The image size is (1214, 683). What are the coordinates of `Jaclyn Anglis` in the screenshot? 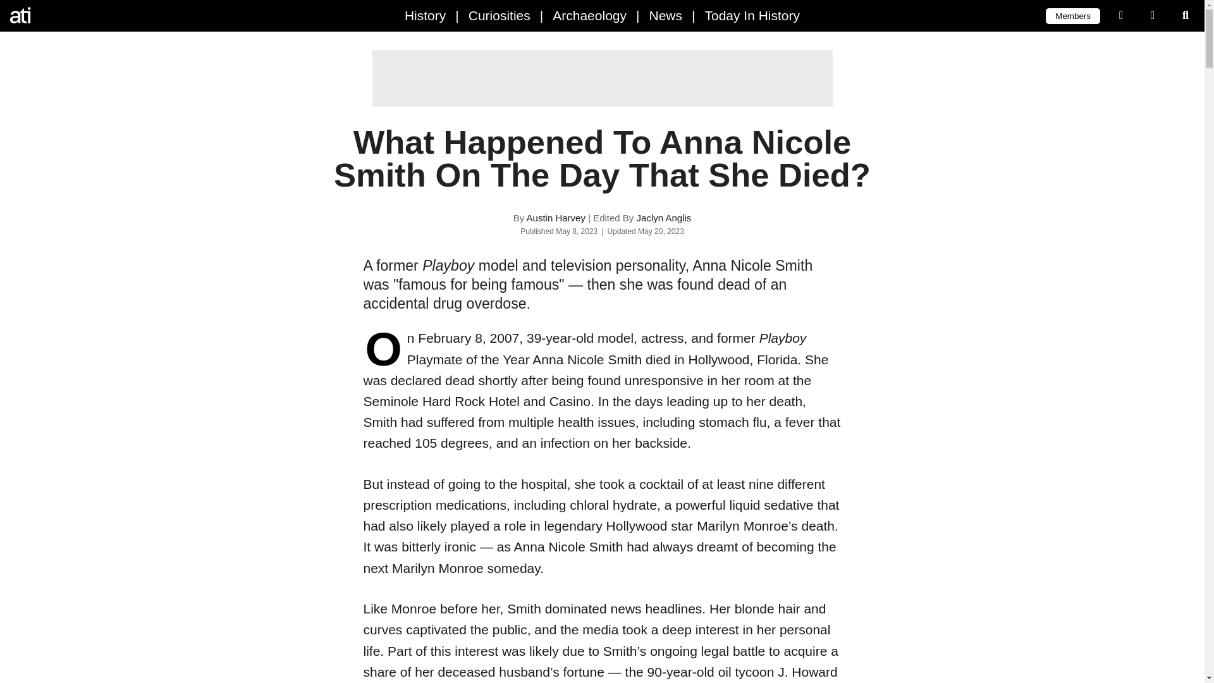 It's located at (664, 218).